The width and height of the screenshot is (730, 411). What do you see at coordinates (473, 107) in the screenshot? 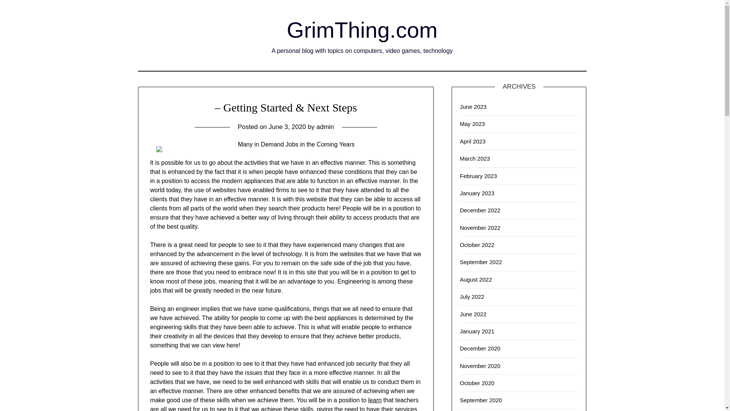
I see `June 2023` at bounding box center [473, 107].